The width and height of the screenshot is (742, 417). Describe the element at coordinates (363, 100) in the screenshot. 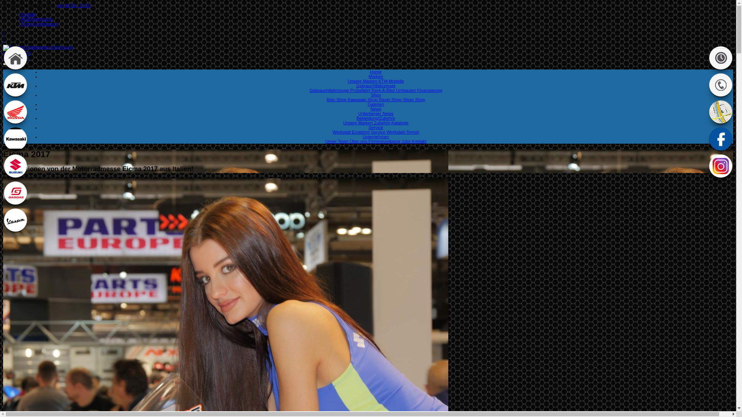

I see `Kawasaki Shop` at that location.